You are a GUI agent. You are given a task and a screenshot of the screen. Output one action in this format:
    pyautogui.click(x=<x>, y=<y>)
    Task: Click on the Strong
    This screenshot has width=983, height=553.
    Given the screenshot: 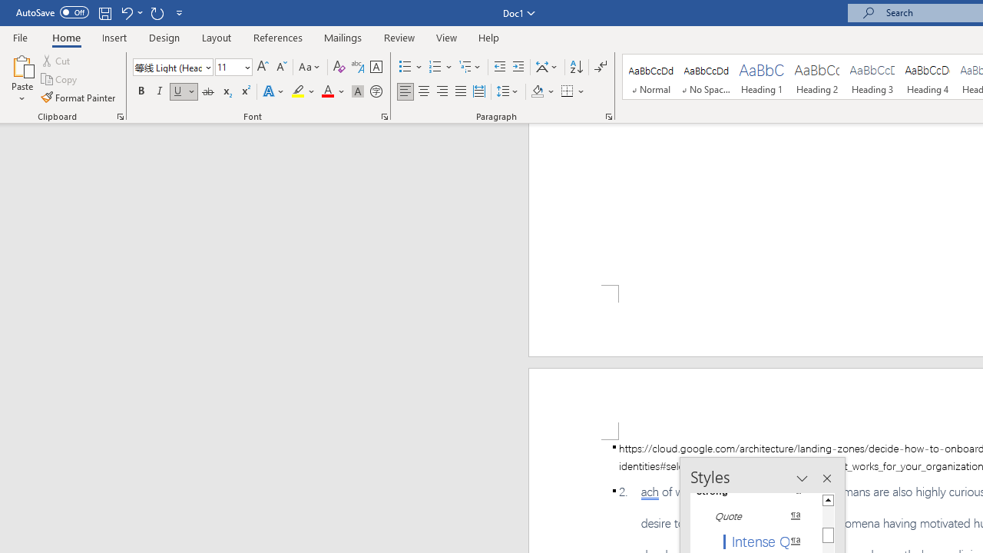 What is the action you would take?
    pyautogui.click(x=756, y=490)
    